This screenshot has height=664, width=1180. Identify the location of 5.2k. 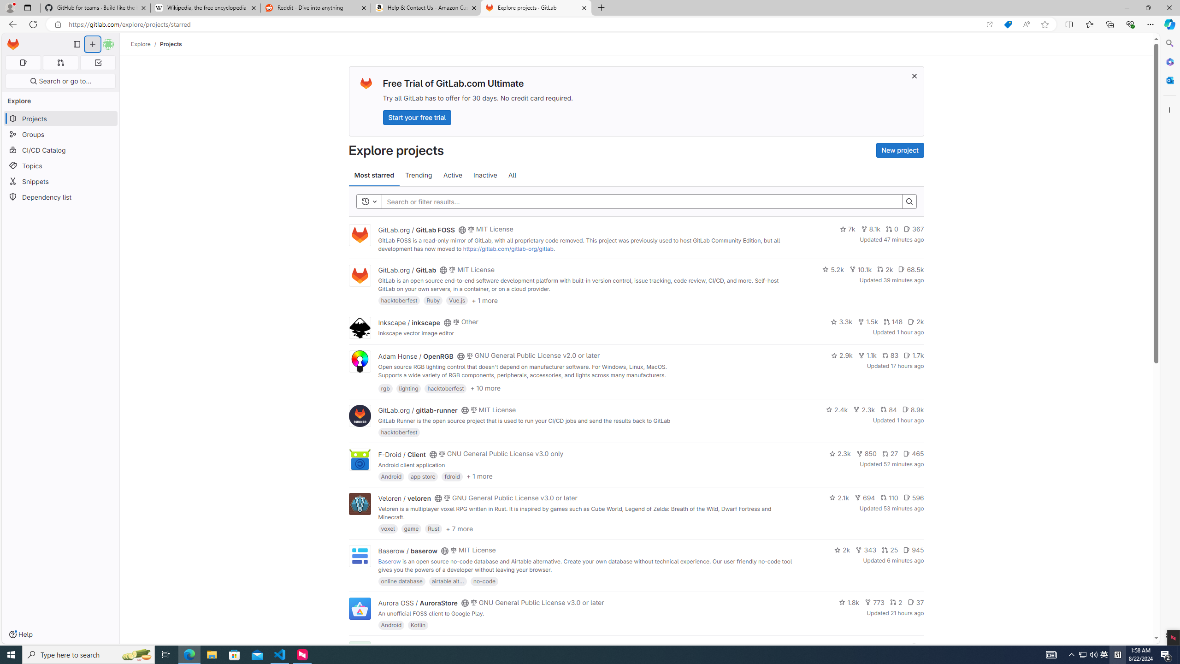
(833, 269).